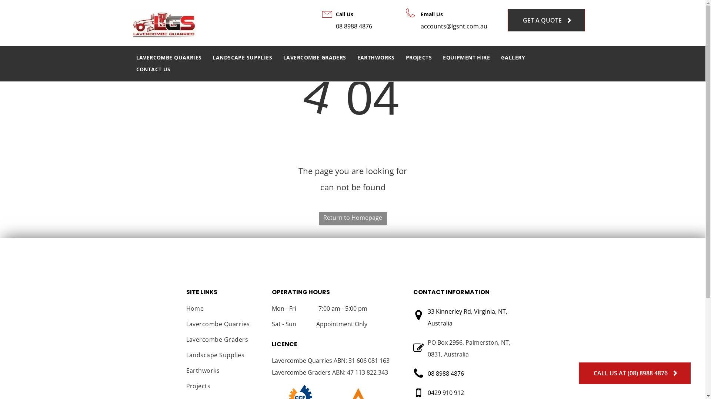 Image resolution: width=711 pixels, height=399 pixels. Describe the element at coordinates (446, 374) in the screenshot. I see `08 8988 4876` at that location.